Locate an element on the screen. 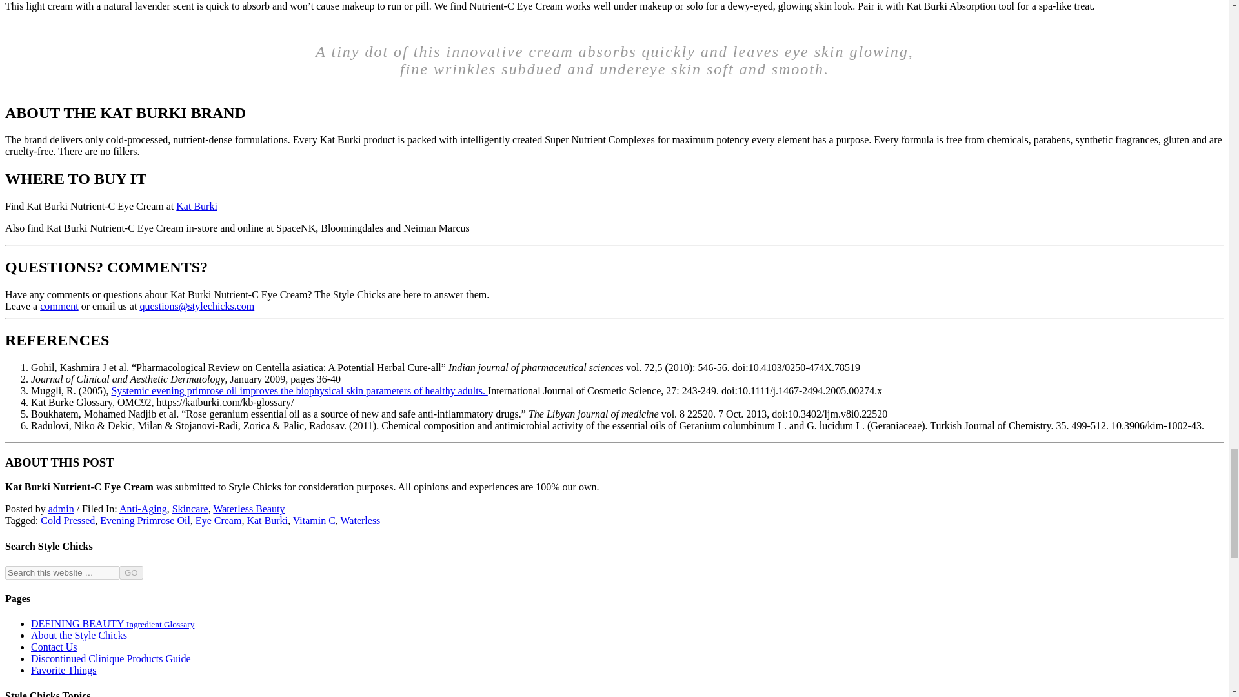 The image size is (1239, 697). Anti-Aging is located at coordinates (143, 509).